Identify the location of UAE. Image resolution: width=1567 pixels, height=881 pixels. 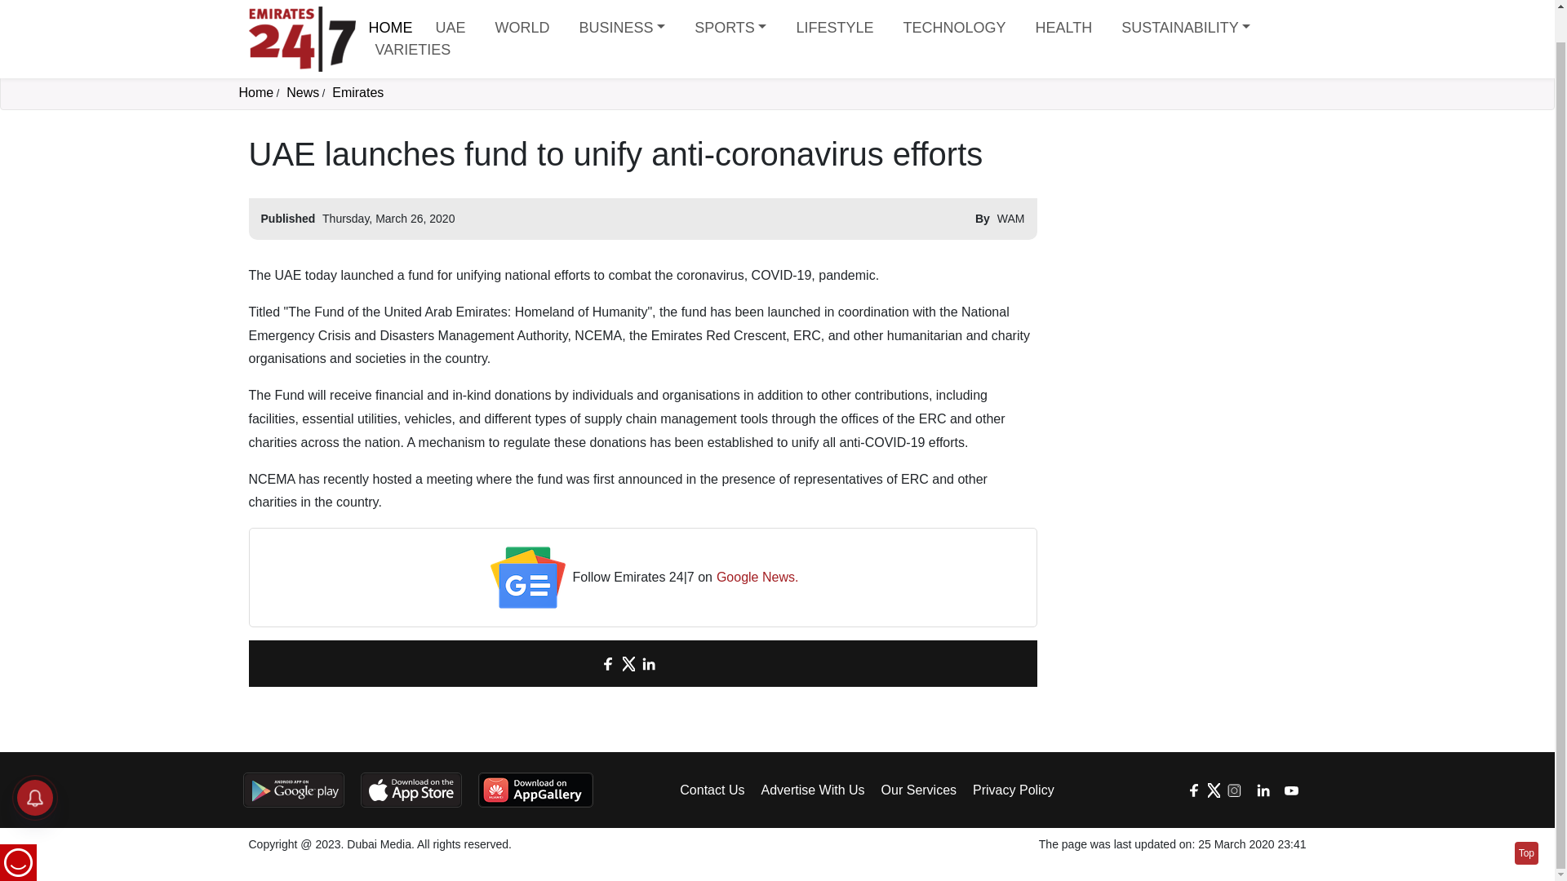
(451, 26).